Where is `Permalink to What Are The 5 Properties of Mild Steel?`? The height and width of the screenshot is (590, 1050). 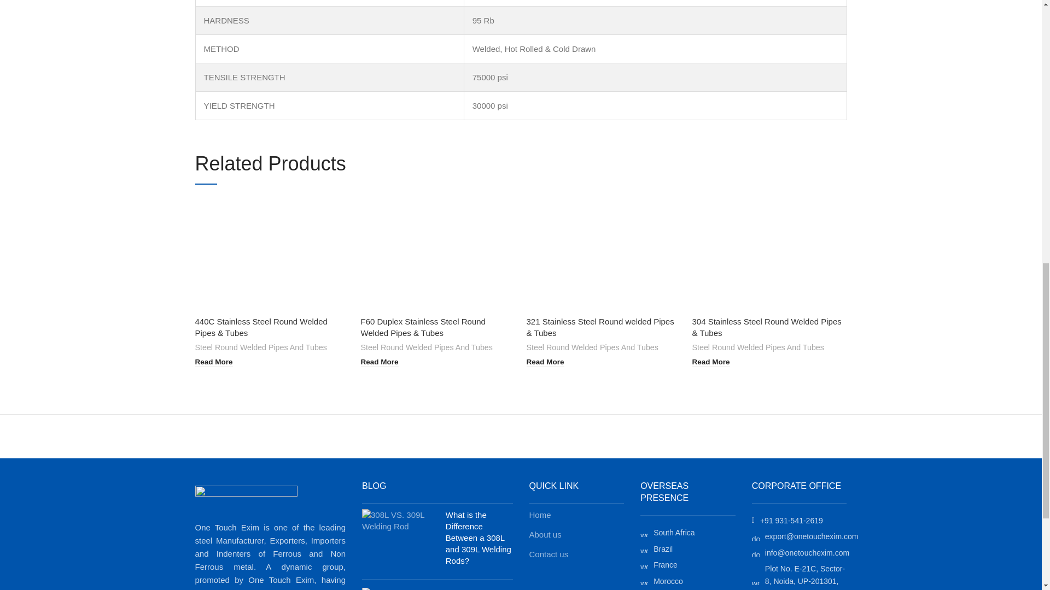
Permalink to What Are The 5 Properties of Mild Steel? is located at coordinates (477, 589).